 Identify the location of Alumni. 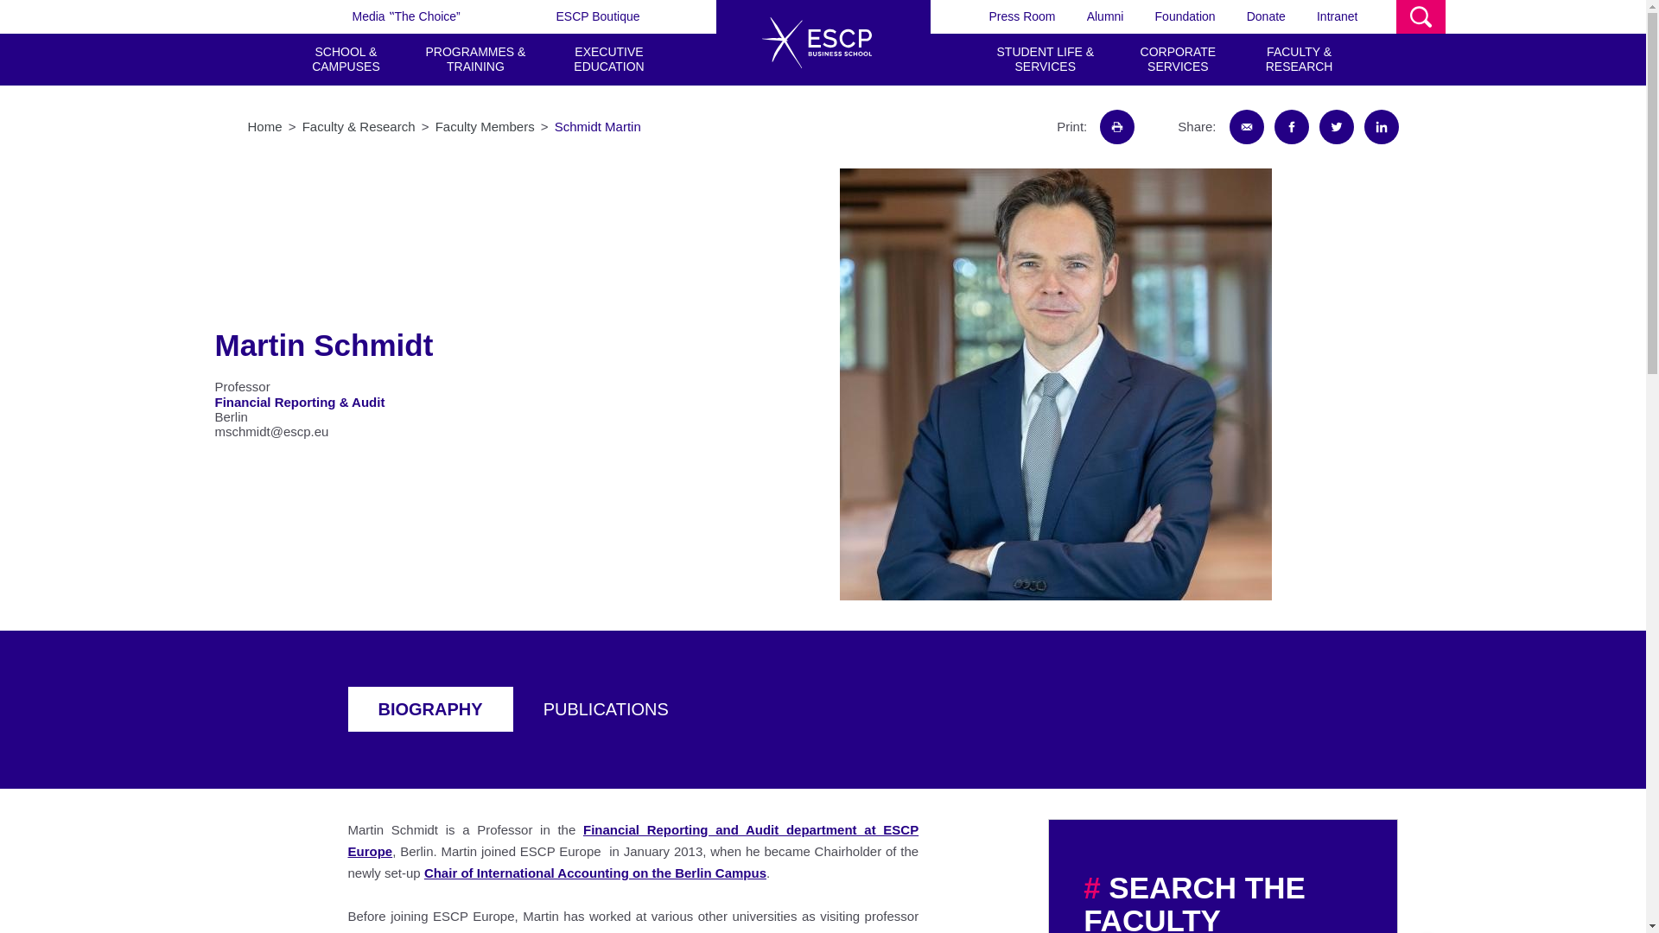
(1105, 16).